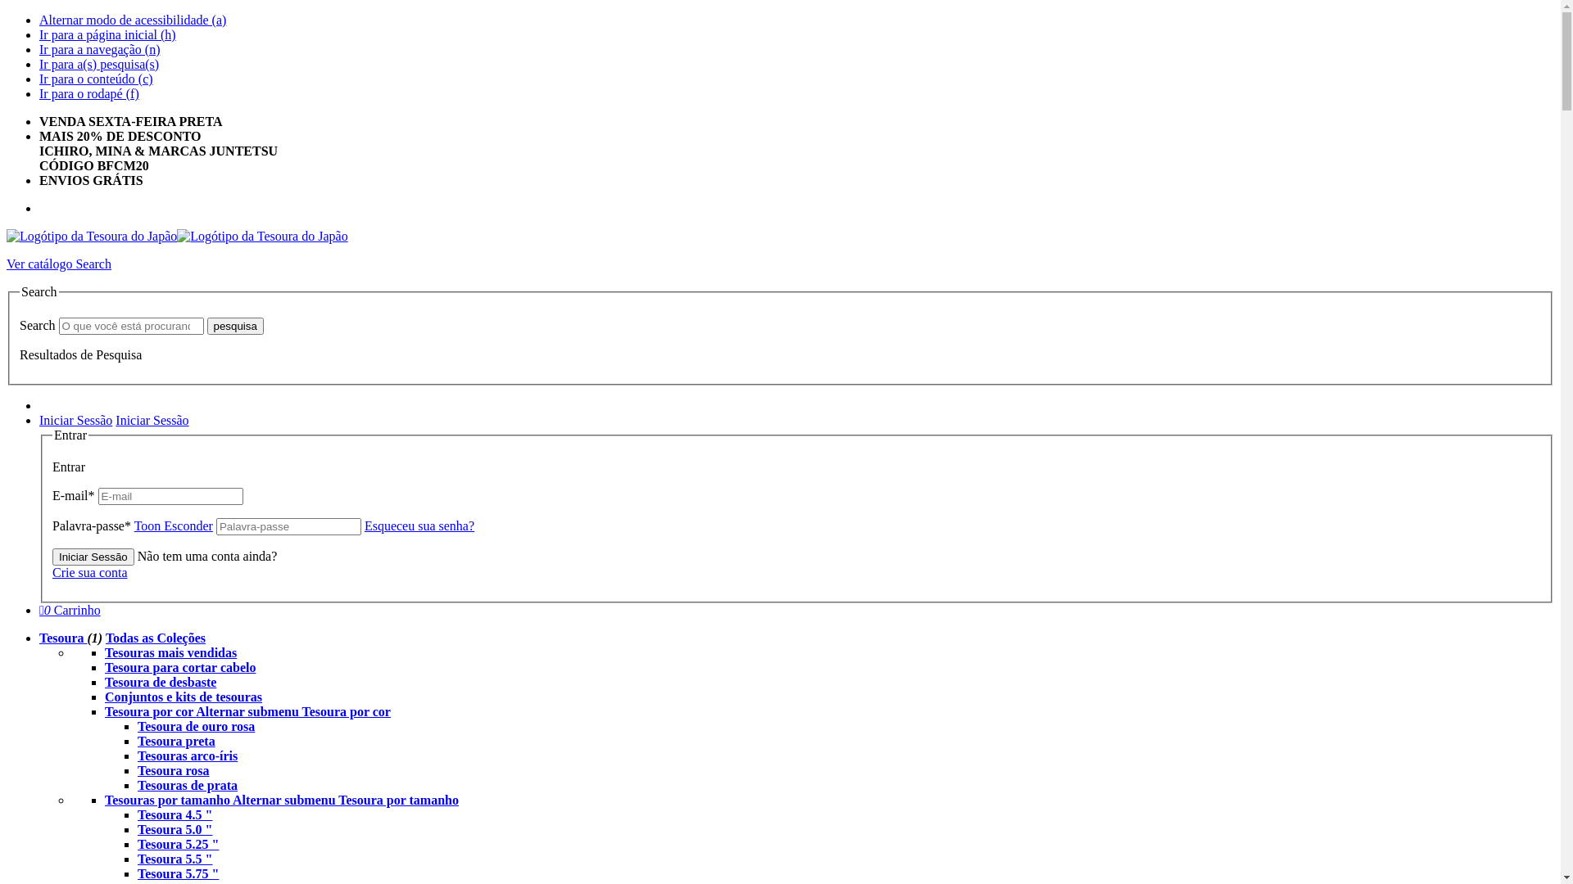  Describe the element at coordinates (197, 727) in the screenshot. I see `Tesoura de ouro rosa` at that location.